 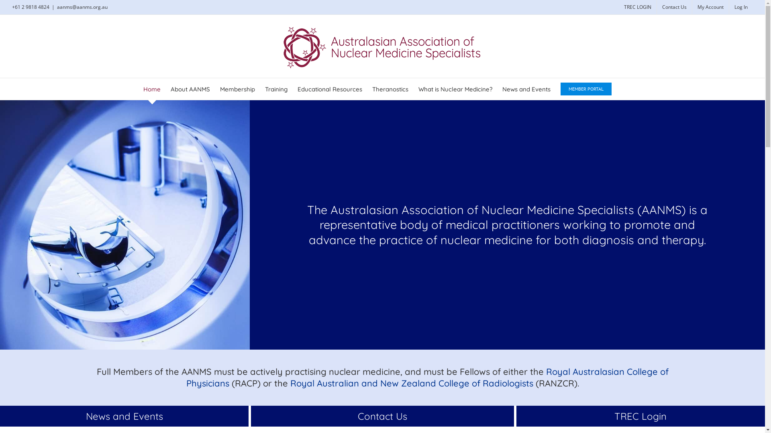 What do you see at coordinates (586, 89) in the screenshot?
I see `MEMBER PORTAL` at bounding box center [586, 89].